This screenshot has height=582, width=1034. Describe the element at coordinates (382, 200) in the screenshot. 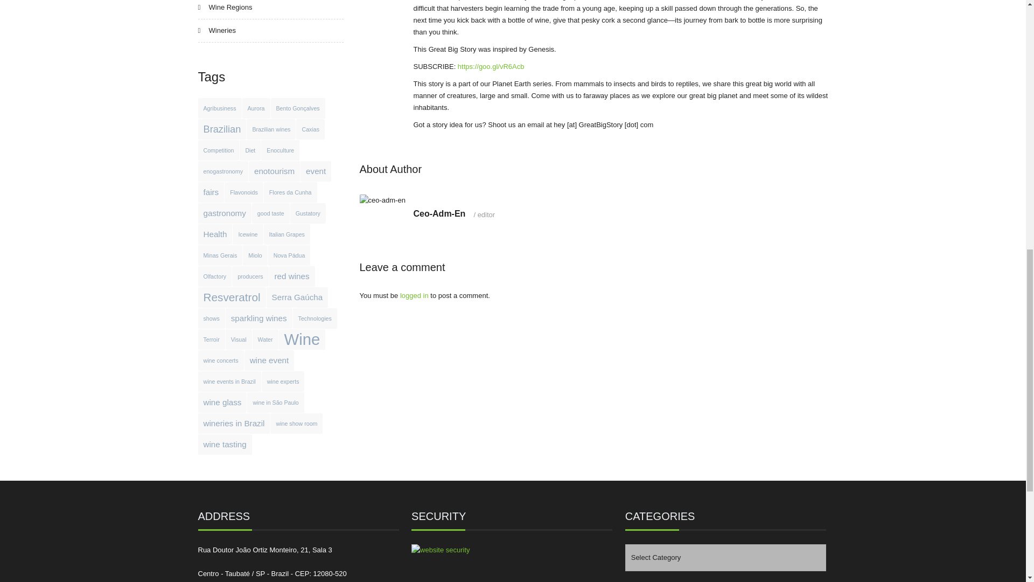

I see `ceo-adm-en` at that location.